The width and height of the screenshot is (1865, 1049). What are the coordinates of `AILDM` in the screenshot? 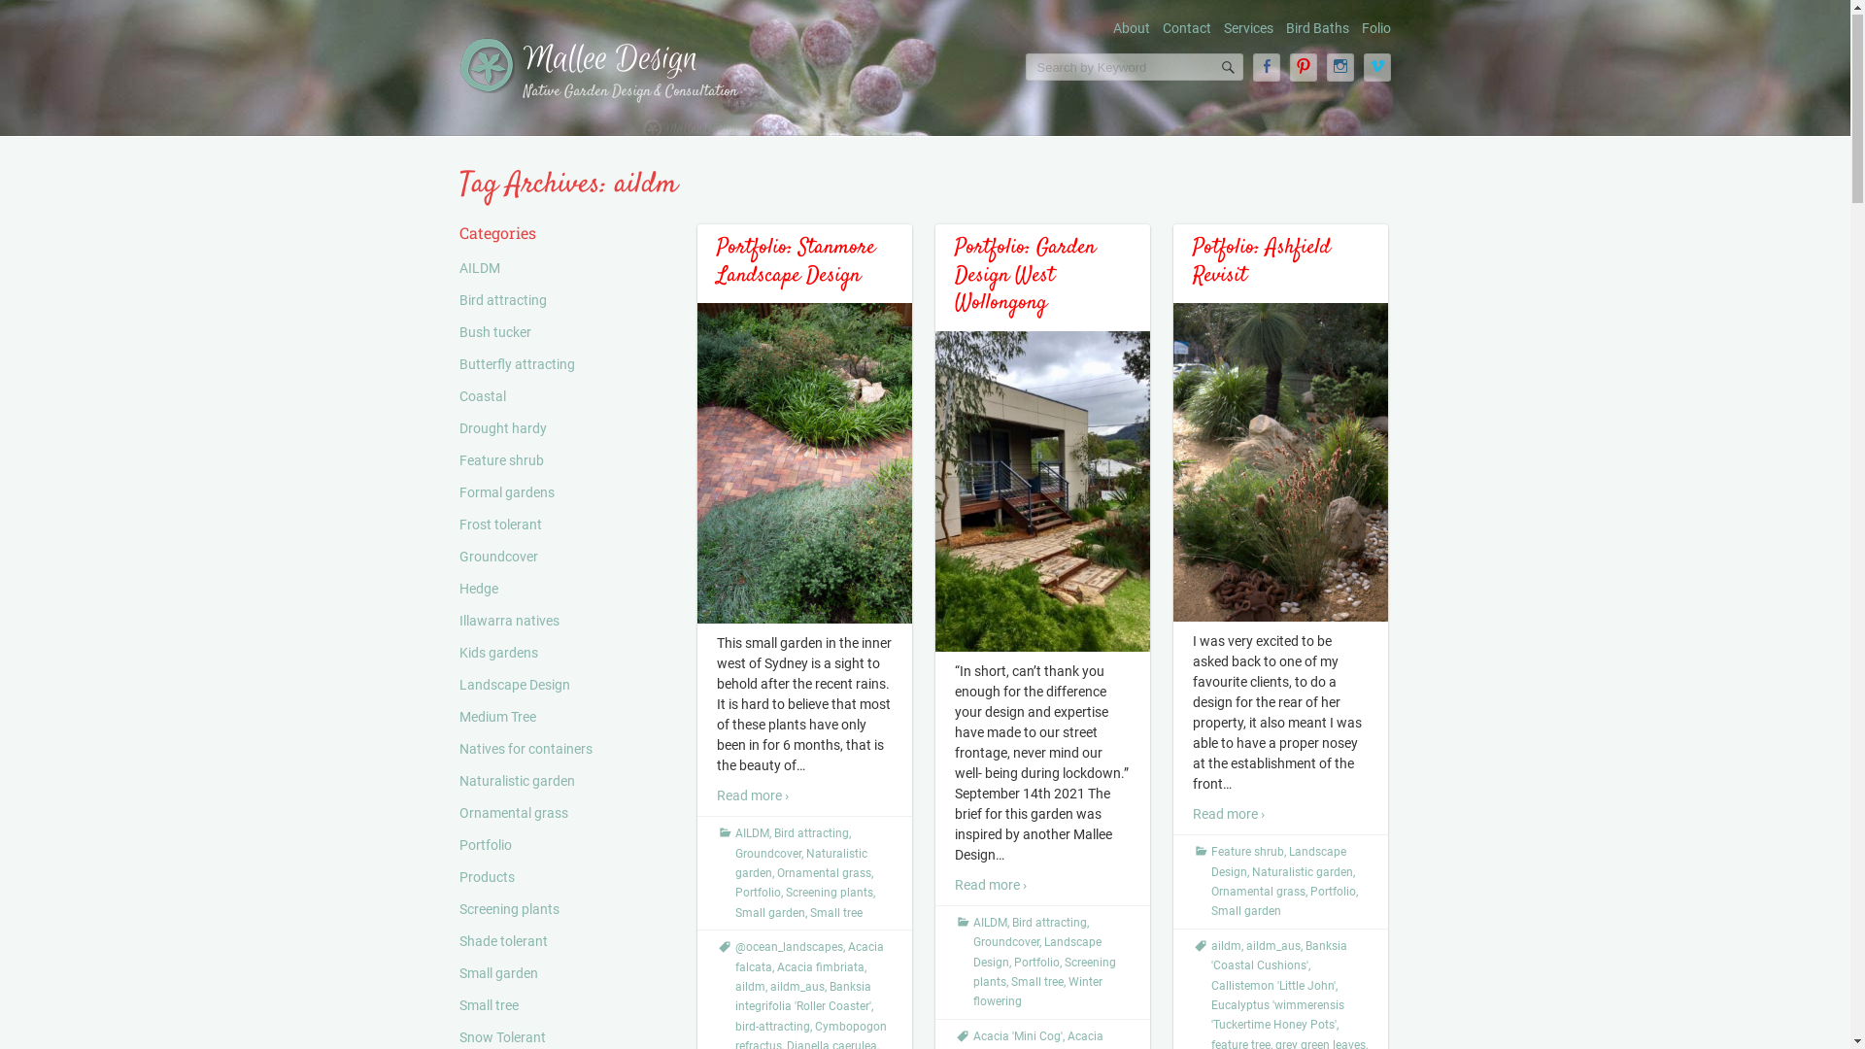 It's located at (991, 924).